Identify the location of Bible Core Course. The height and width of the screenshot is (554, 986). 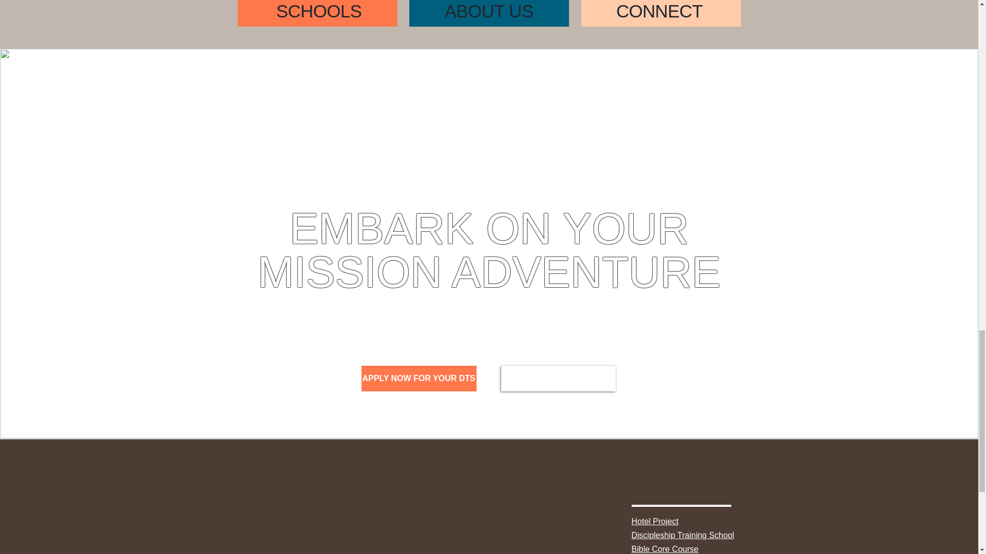
(666, 549).